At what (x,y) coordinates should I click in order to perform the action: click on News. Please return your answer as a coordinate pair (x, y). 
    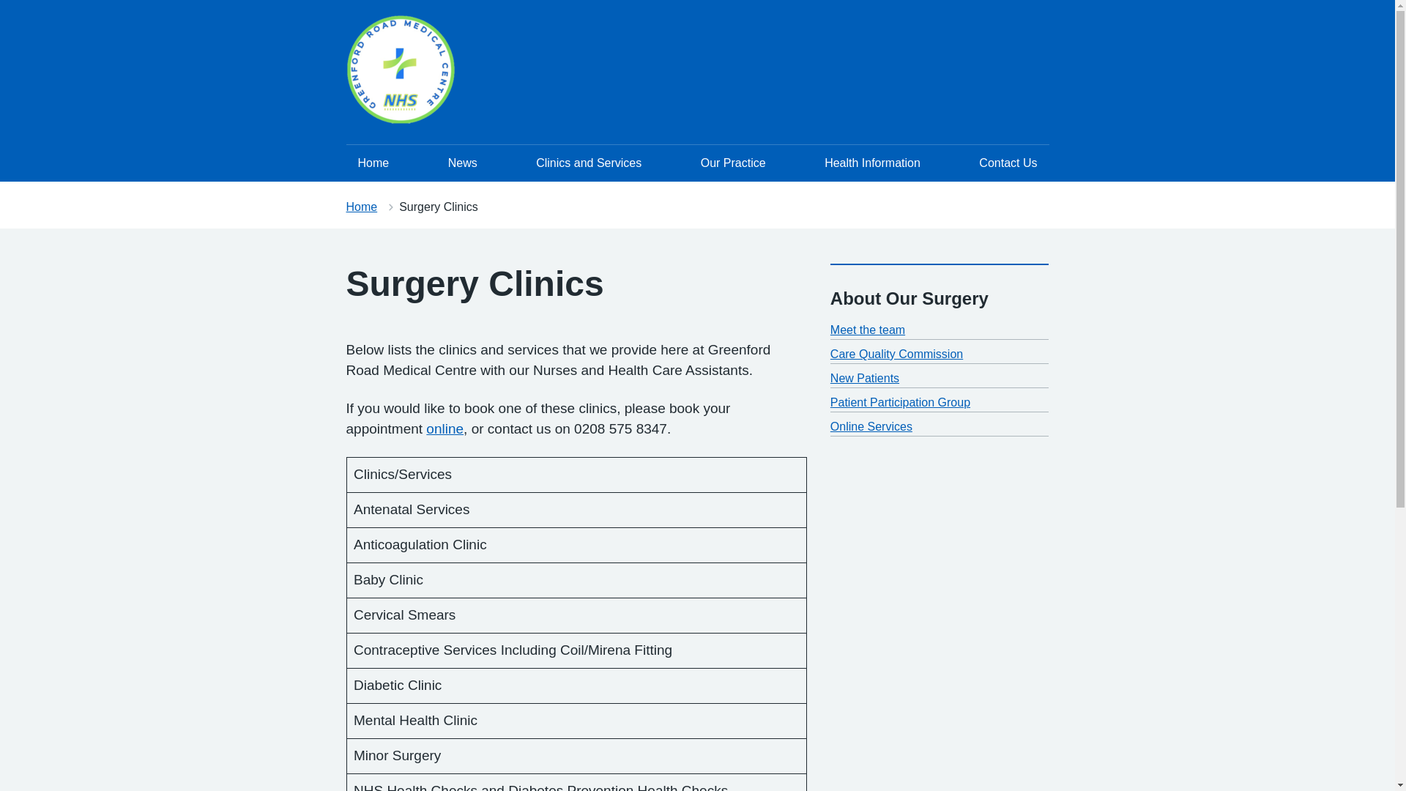
    Looking at the image, I should click on (463, 163).